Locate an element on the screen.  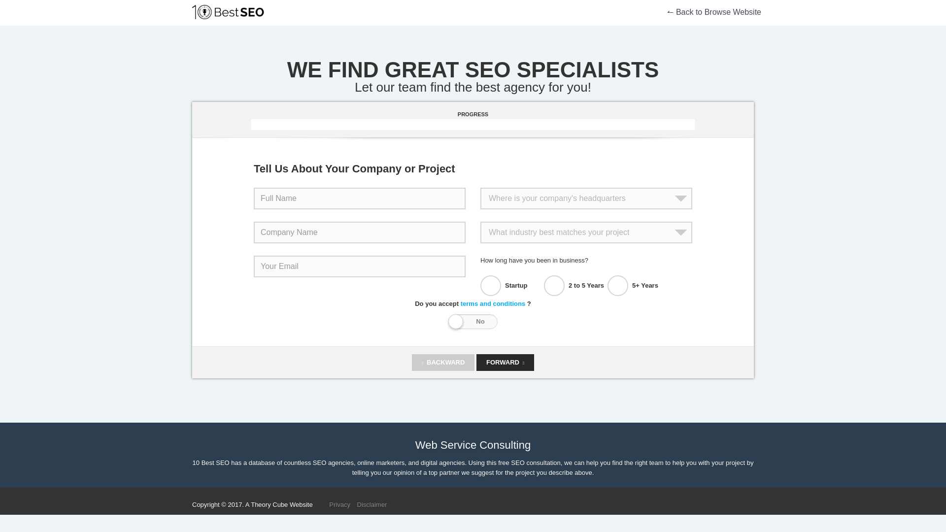
BACKWARD is located at coordinates (443, 363).